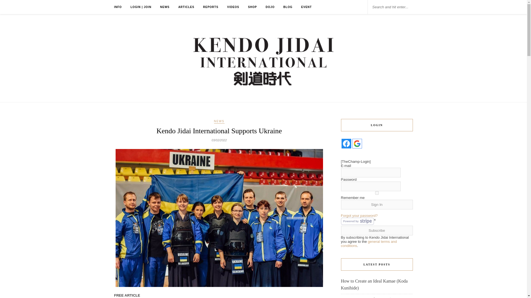 The image size is (531, 298). I want to click on ARTICLES, so click(186, 7).